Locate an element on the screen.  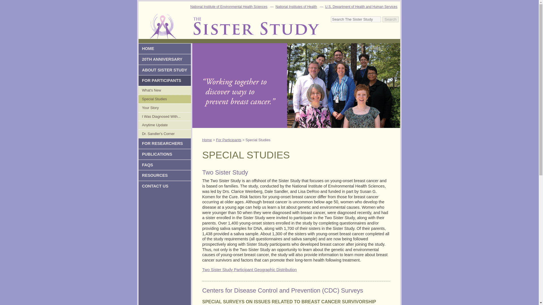
20TH ANNIVERSARY is located at coordinates (165, 59).